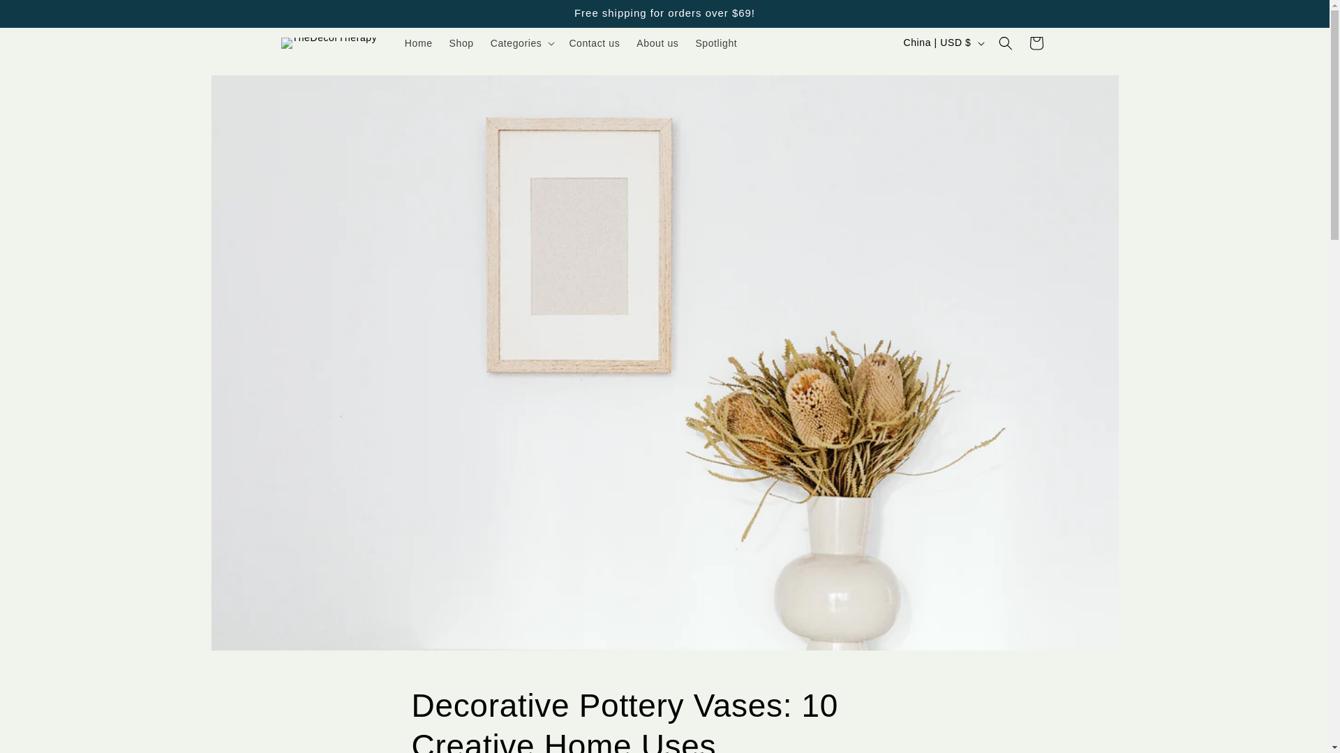  What do you see at coordinates (461, 43) in the screenshot?
I see `Shop` at bounding box center [461, 43].